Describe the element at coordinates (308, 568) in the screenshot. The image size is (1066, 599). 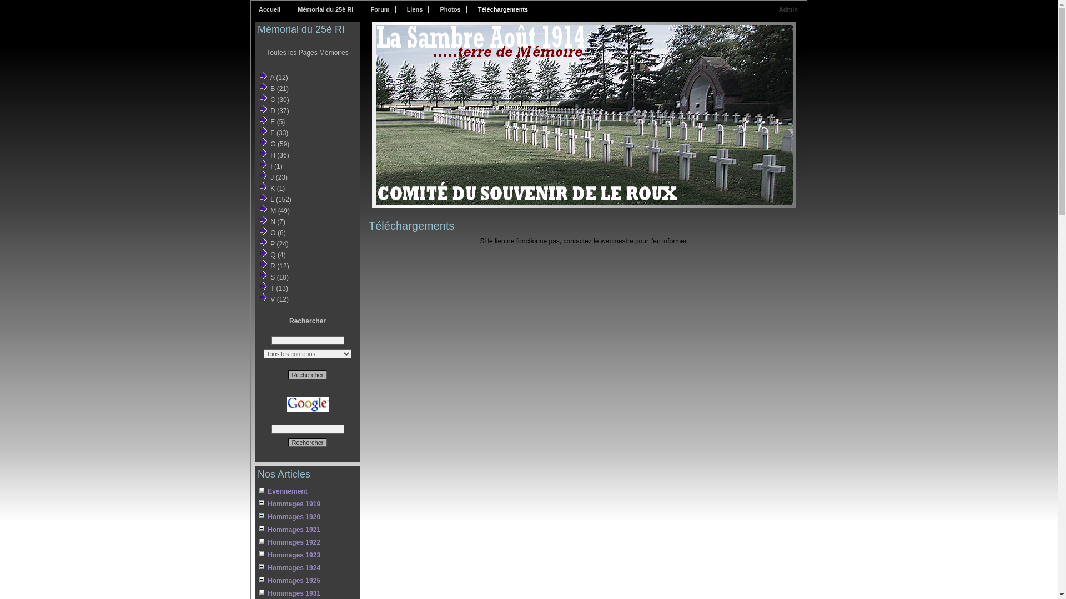
I see `Hommages 1924` at that location.